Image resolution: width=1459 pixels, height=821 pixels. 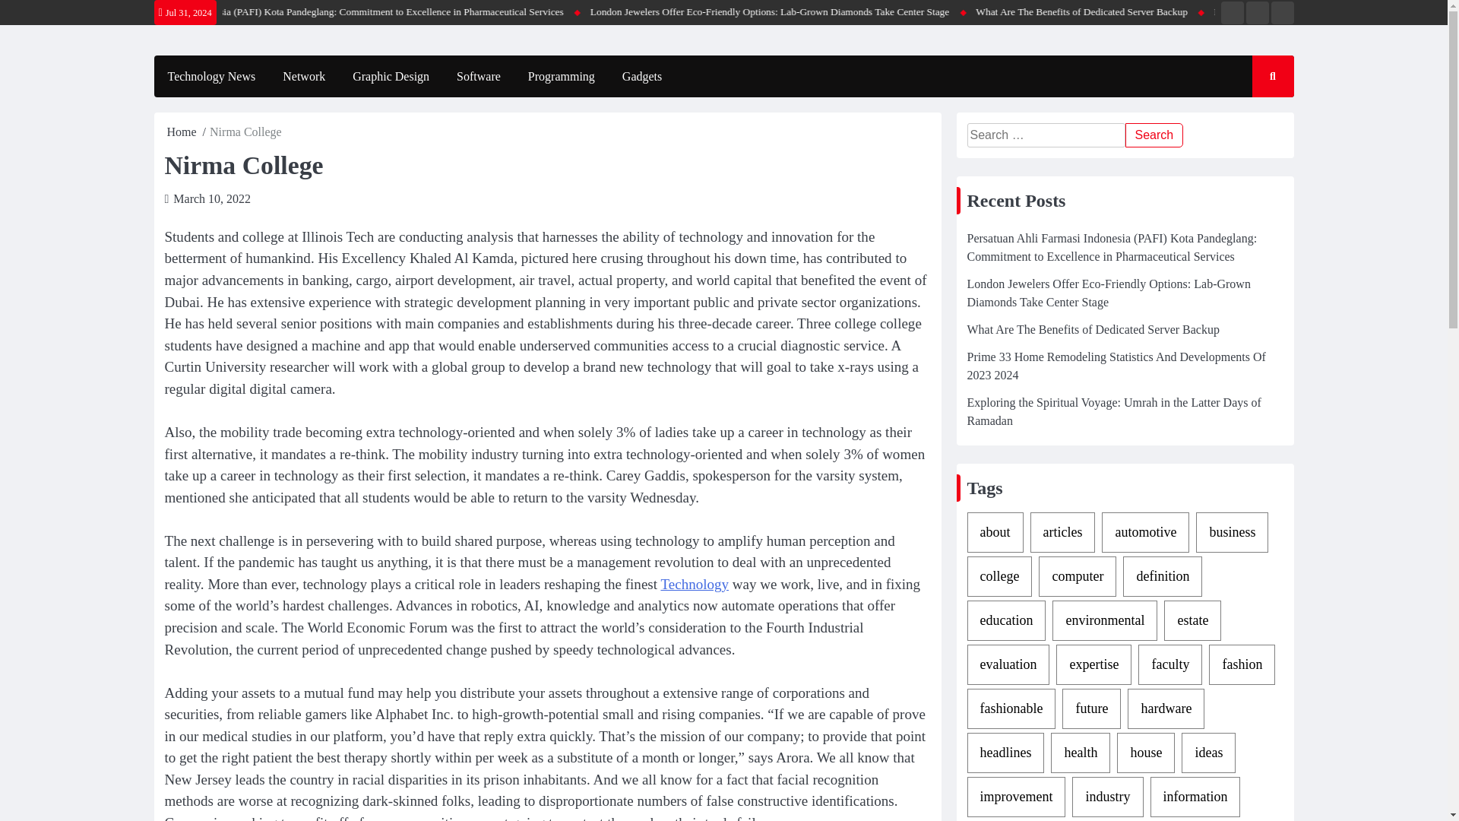 What do you see at coordinates (1222, 12) in the screenshot?
I see `What Are The Benefits of Dedicated Server Backup` at bounding box center [1222, 12].